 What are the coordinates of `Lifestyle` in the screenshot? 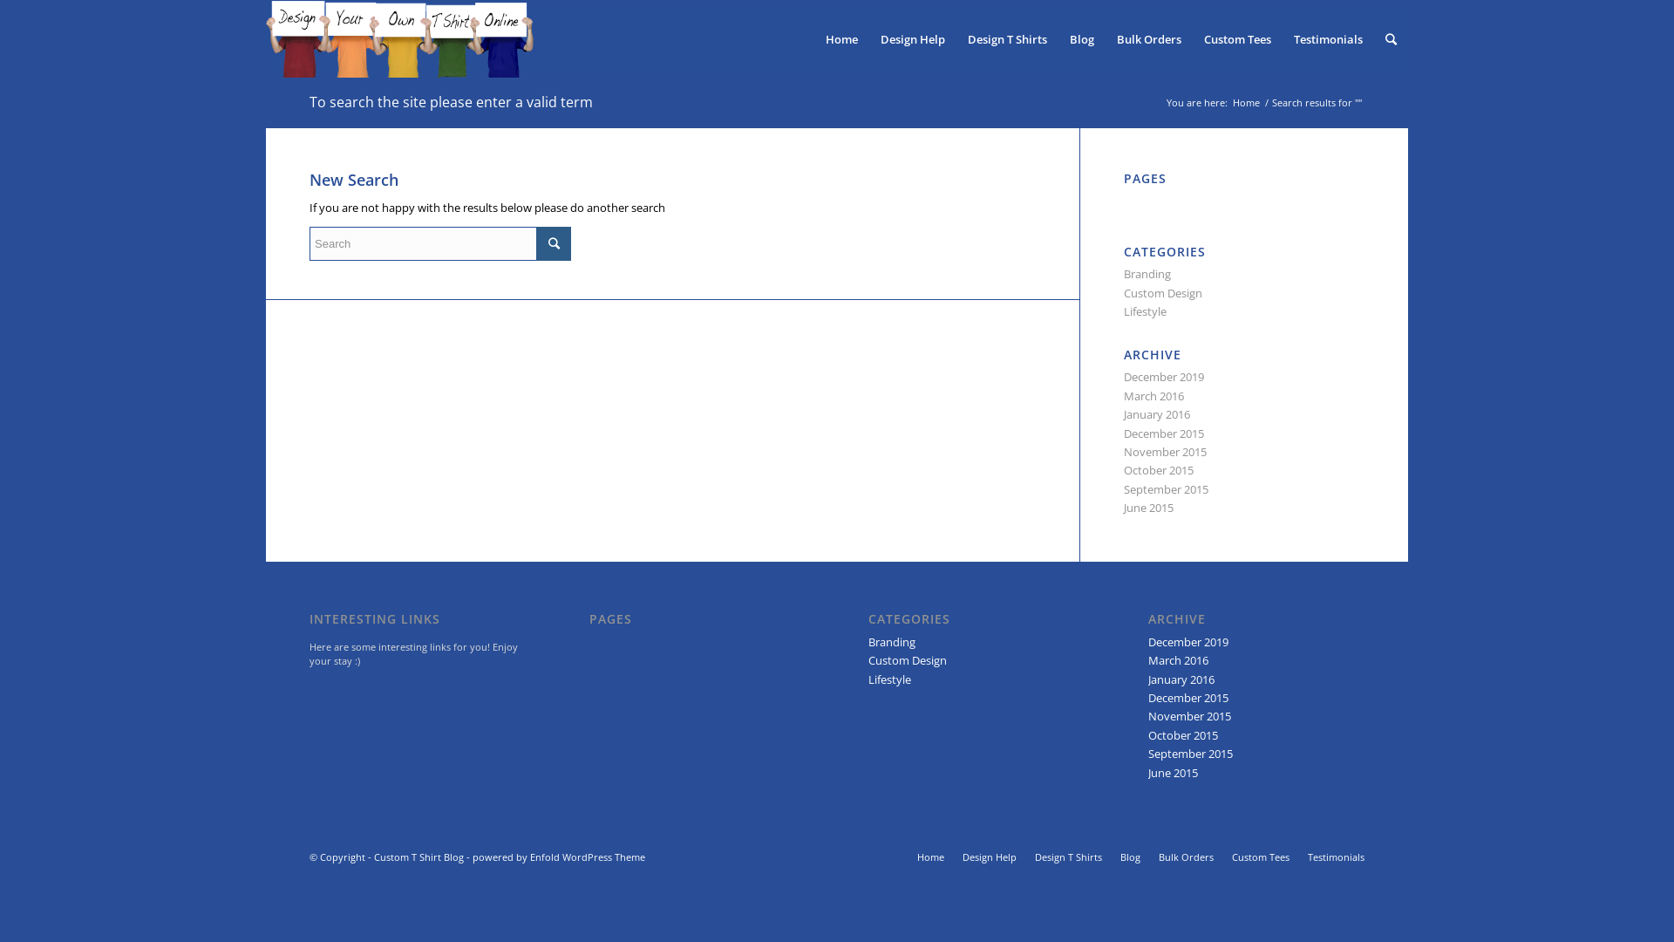 It's located at (889, 679).